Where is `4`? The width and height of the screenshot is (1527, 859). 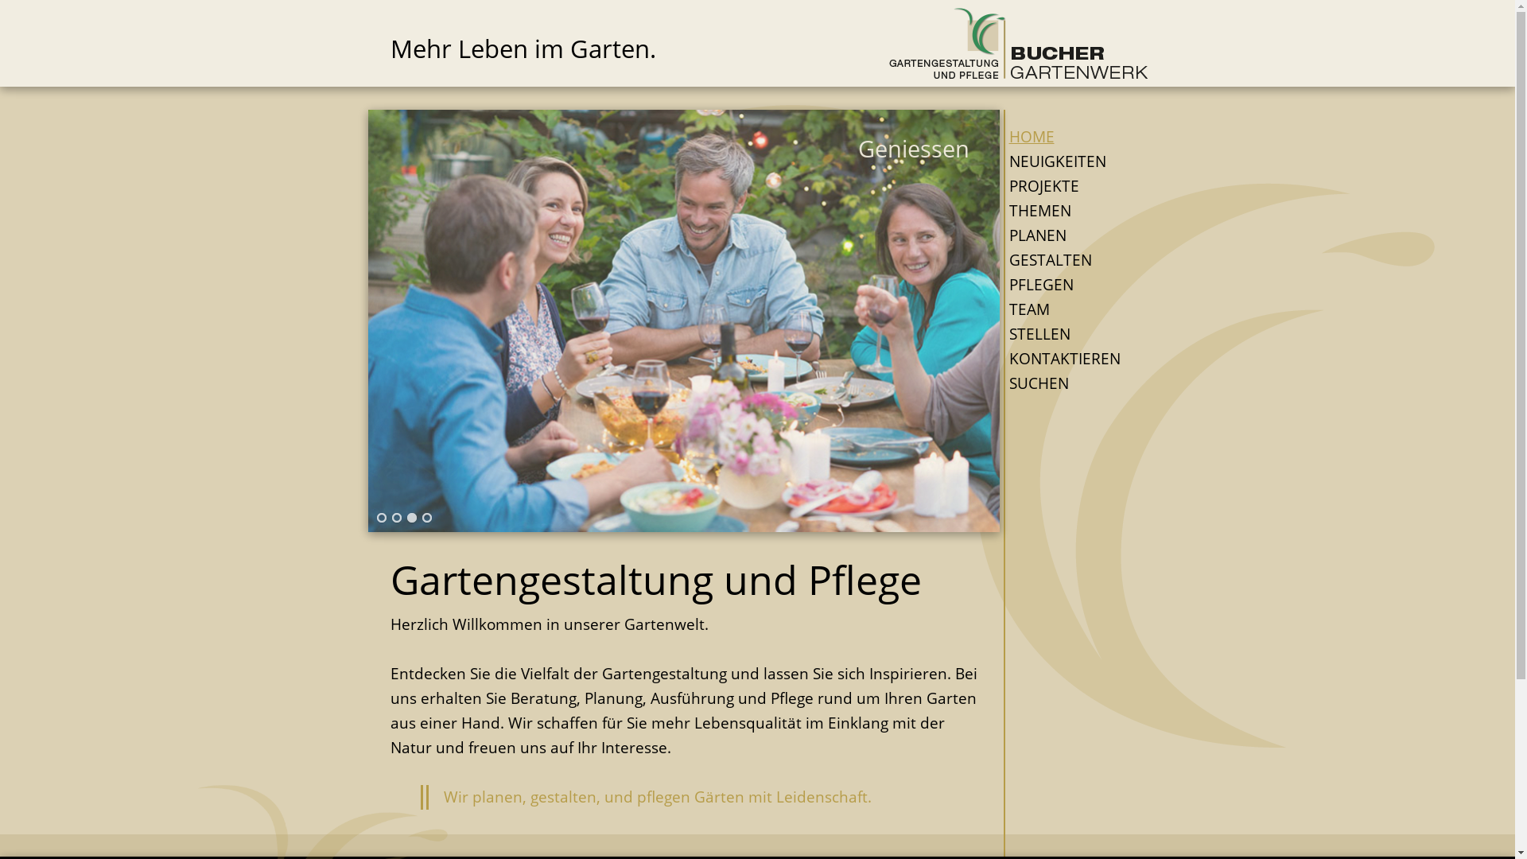
4 is located at coordinates (427, 519).